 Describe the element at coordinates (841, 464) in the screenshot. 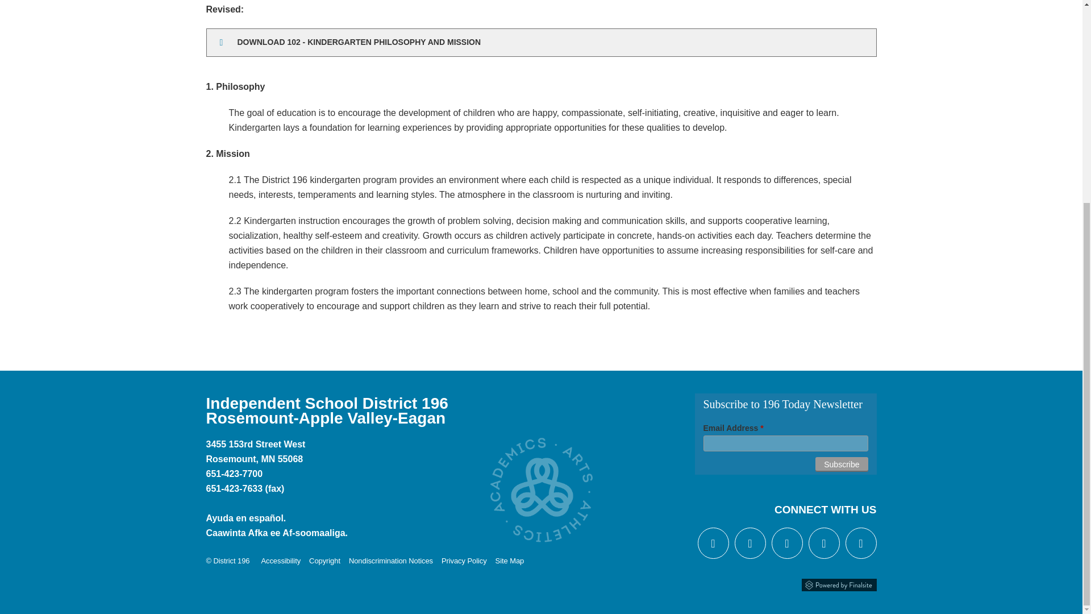

I see `Subscribe` at that location.